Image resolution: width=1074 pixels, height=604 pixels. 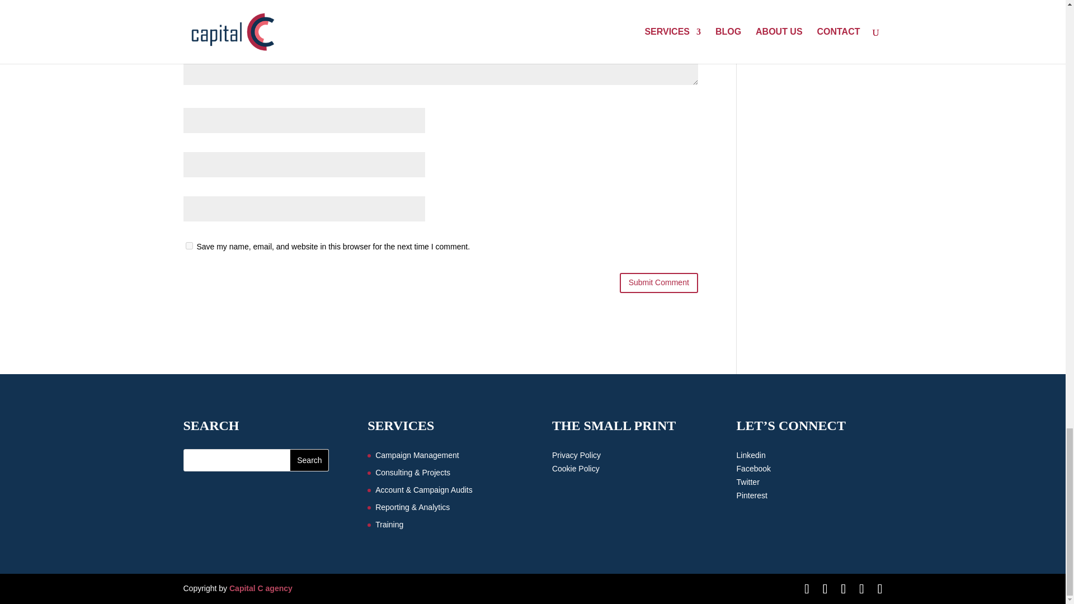 I want to click on Submit Comment, so click(x=659, y=283).